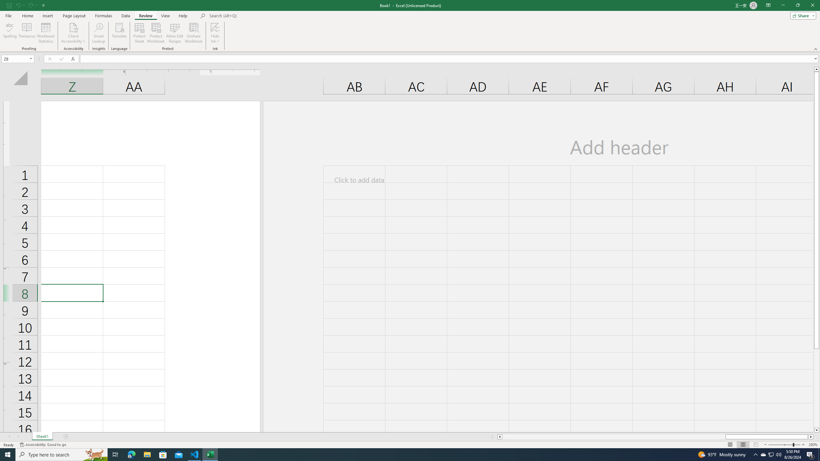  What do you see at coordinates (140, 33) in the screenshot?
I see `Protect Sheet...` at bounding box center [140, 33].